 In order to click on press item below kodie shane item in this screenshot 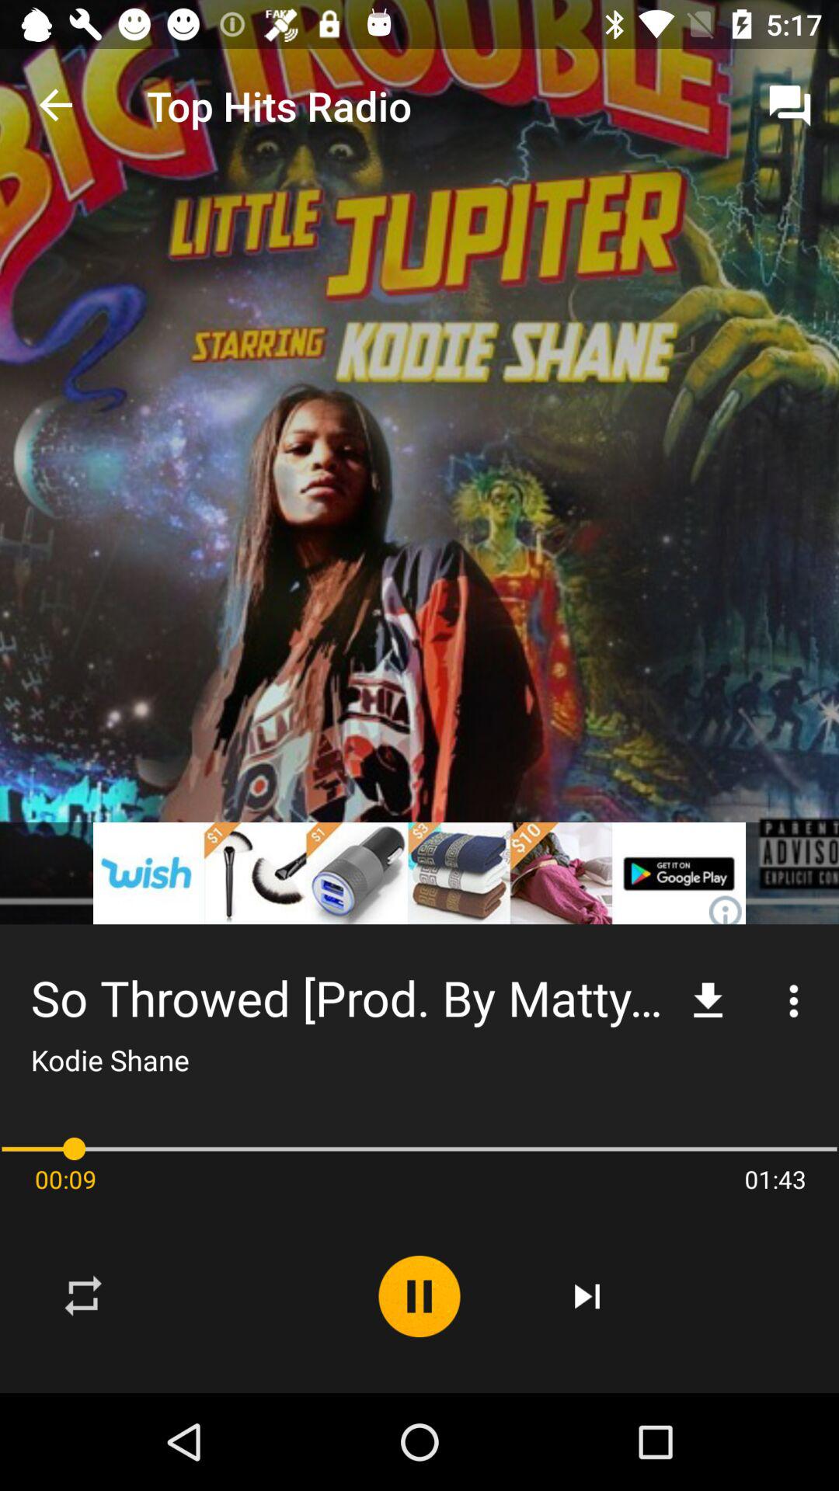, I will do `click(419, 1149)`.